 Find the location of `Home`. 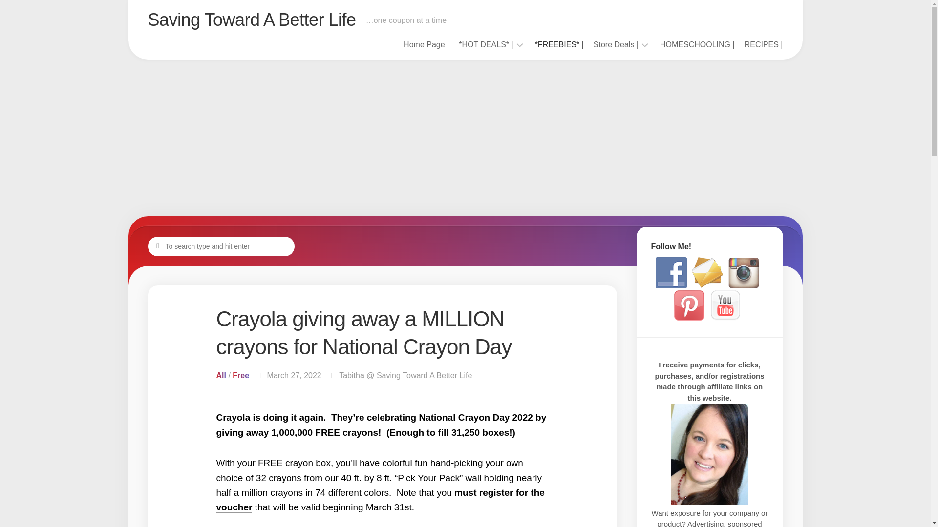

Home is located at coordinates (426, 45).